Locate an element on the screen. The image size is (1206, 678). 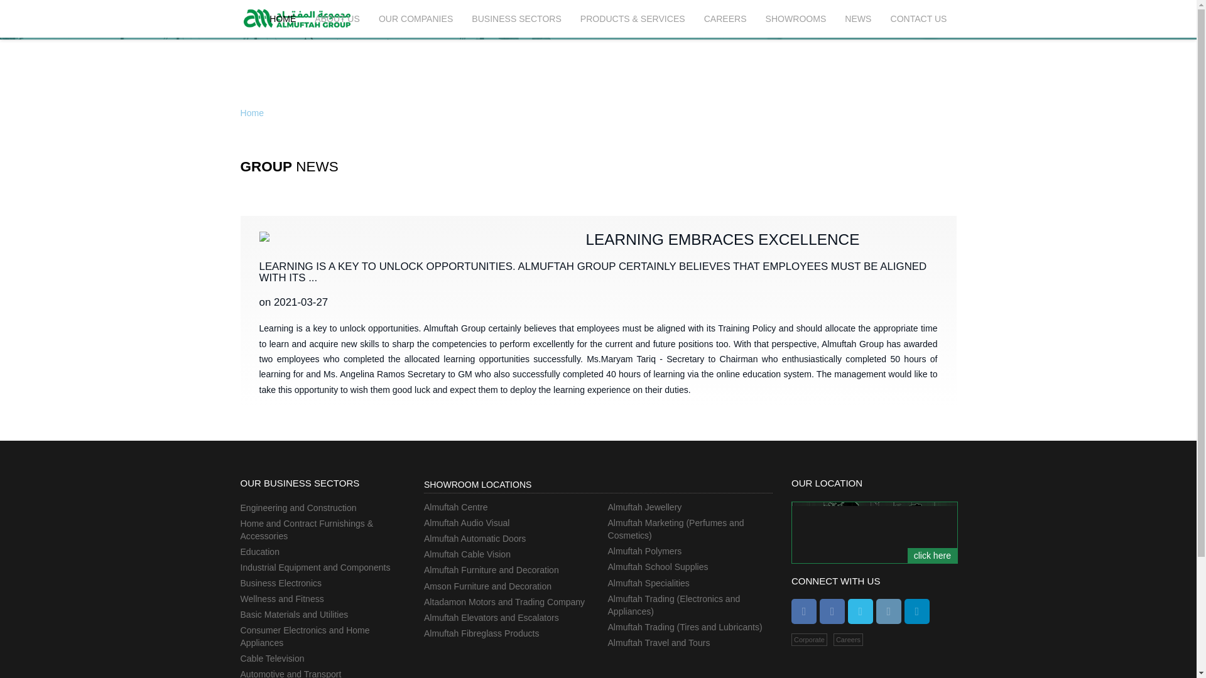
About is located at coordinates (337, 19).